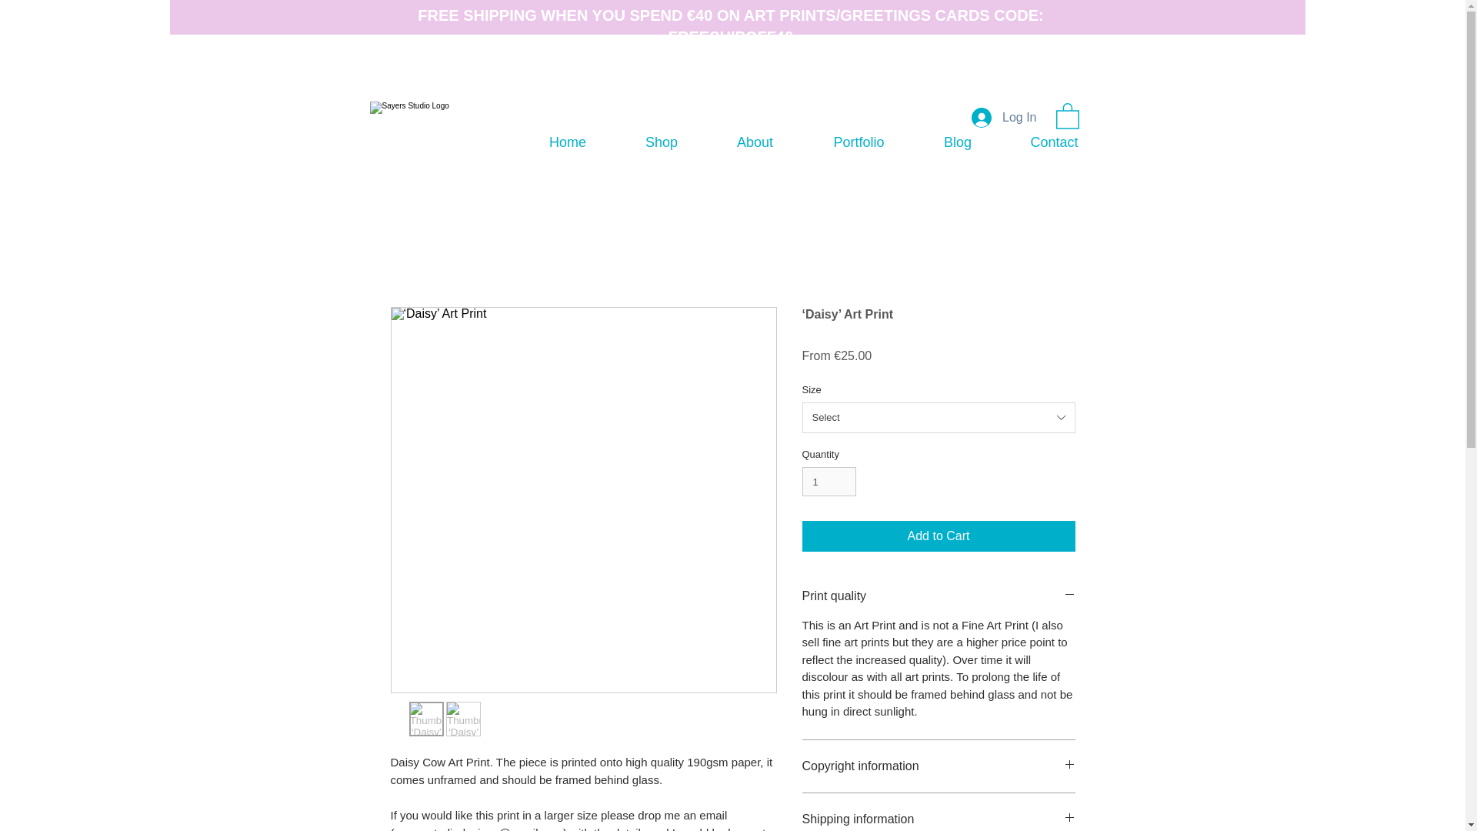 The width and height of the screenshot is (1477, 831). I want to click on Portfolio, so click(859, 143).